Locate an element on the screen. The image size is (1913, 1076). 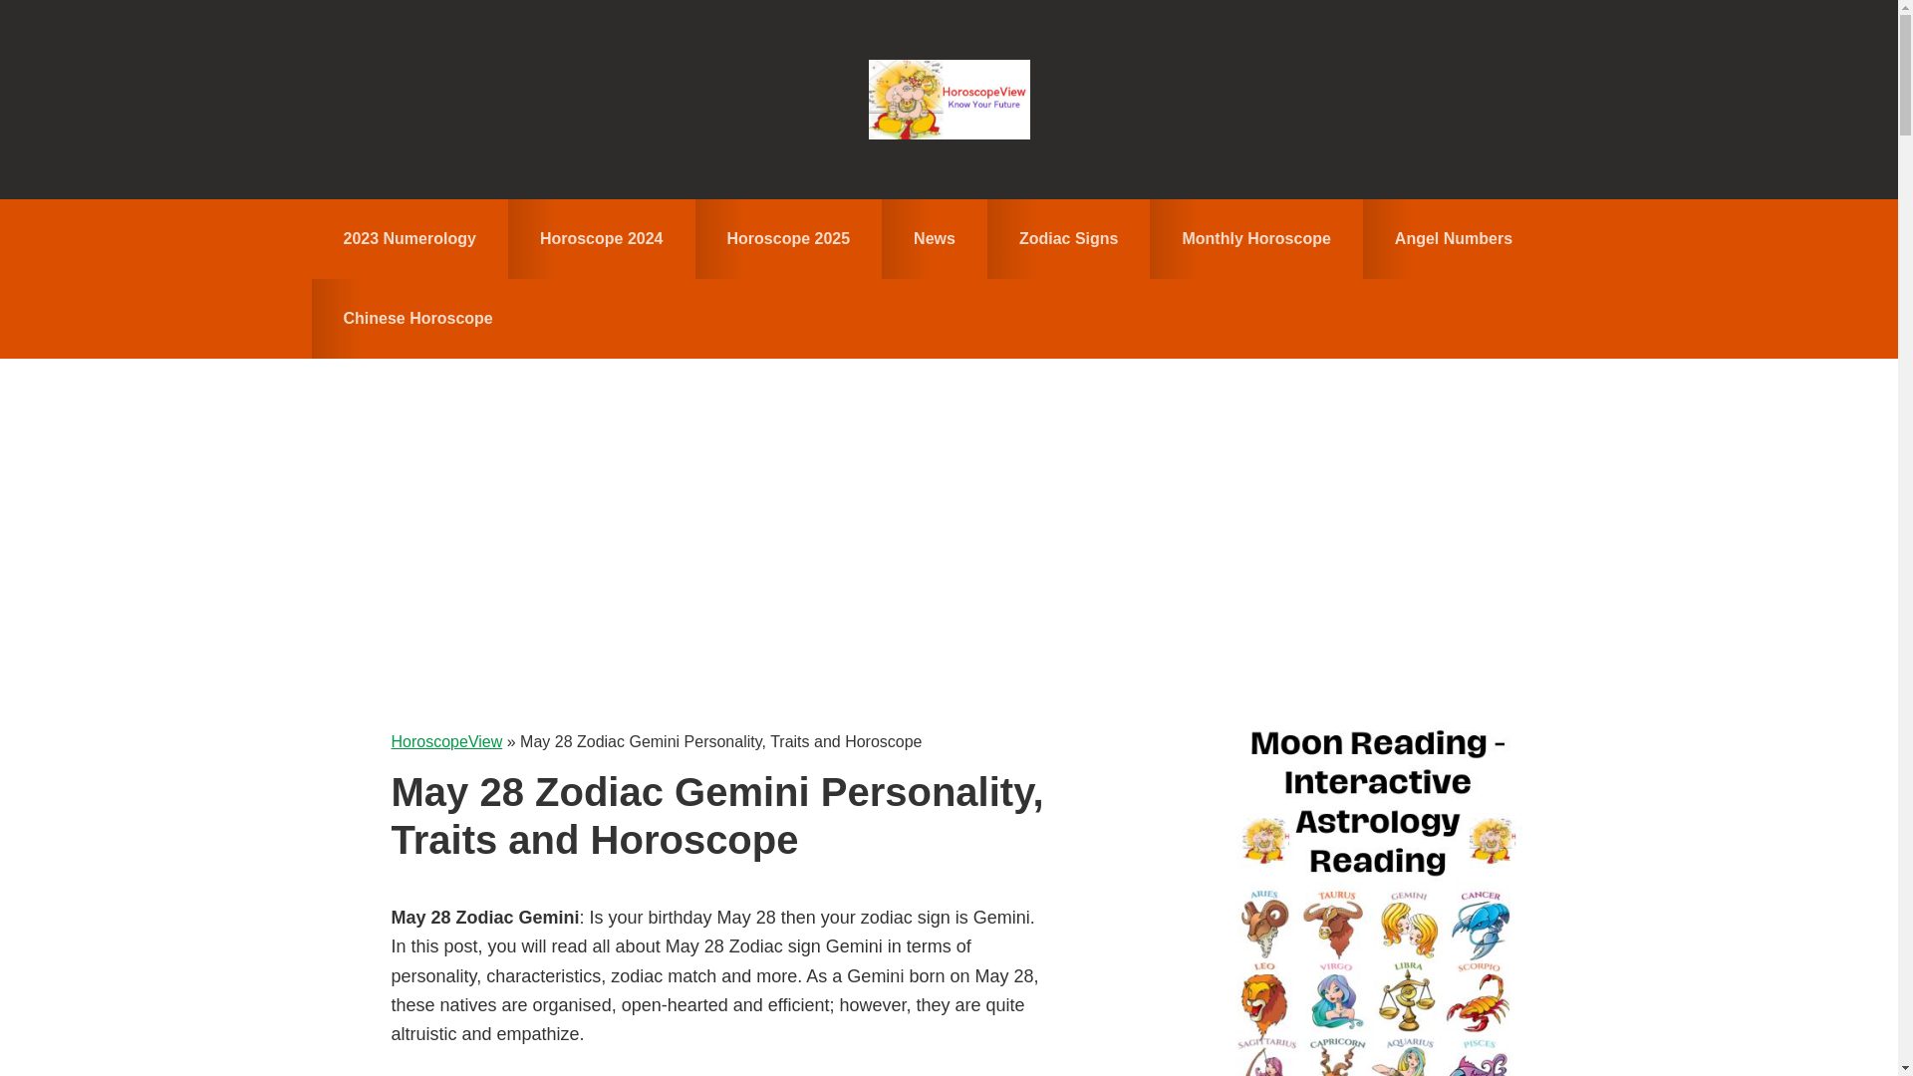
Angel Numbers is located at coordinates (1453, 238).